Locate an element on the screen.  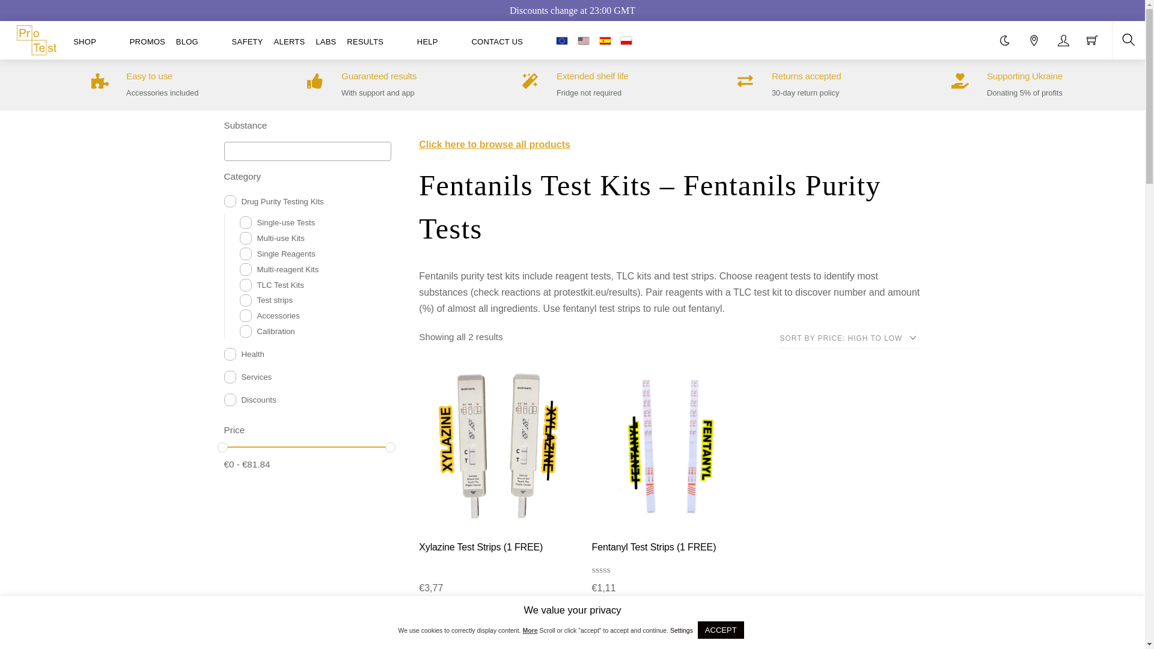
Discounts change at 23:00 GMT is located at coordinates (572, 10).